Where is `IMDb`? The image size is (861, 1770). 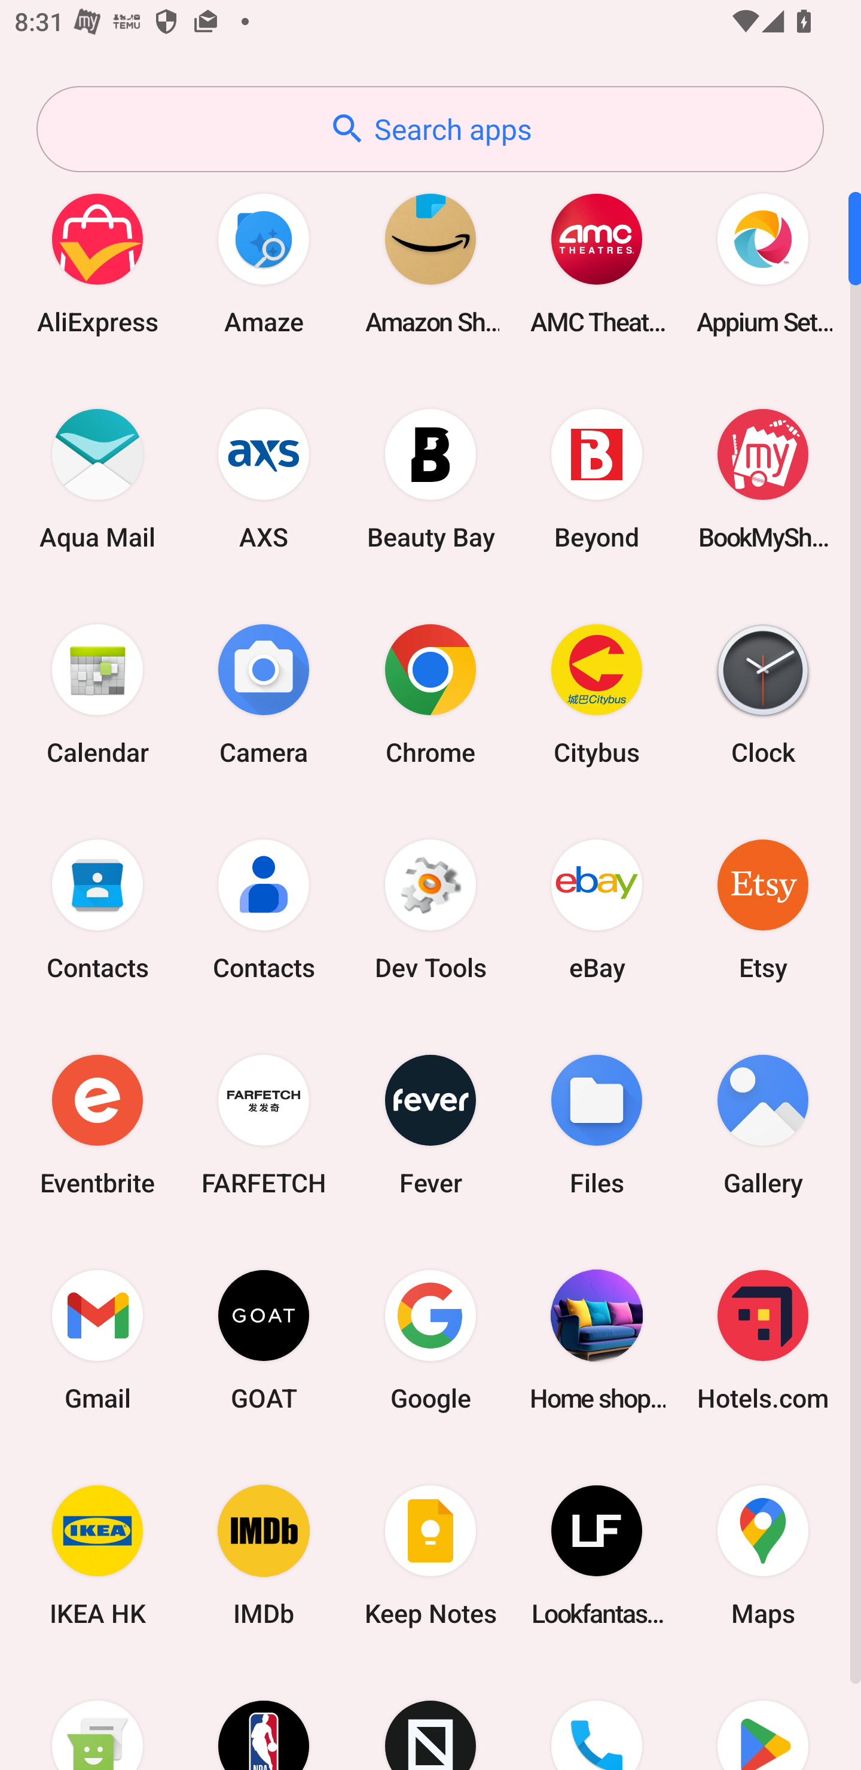 IMDb is located at coordinates (264, 1556).